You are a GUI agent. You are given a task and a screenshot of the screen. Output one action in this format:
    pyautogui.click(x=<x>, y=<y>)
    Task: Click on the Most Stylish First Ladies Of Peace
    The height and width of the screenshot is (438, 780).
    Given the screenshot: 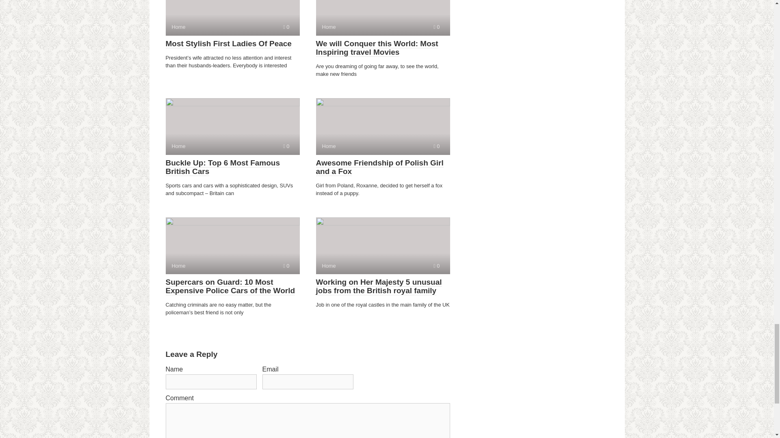 What is the action you would take?
    pyautogui.click(x=228, y=44)
    